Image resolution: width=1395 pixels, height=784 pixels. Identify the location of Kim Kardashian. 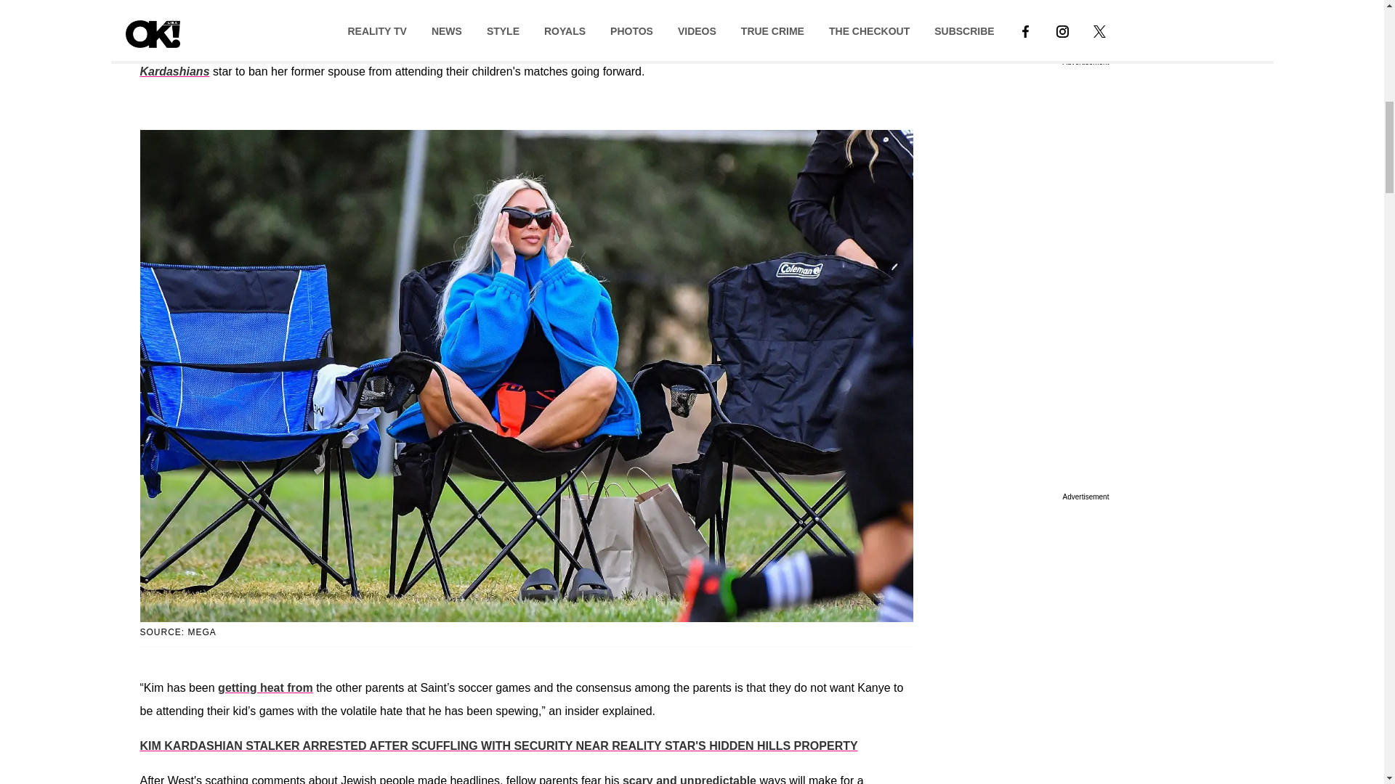
(307, 25).